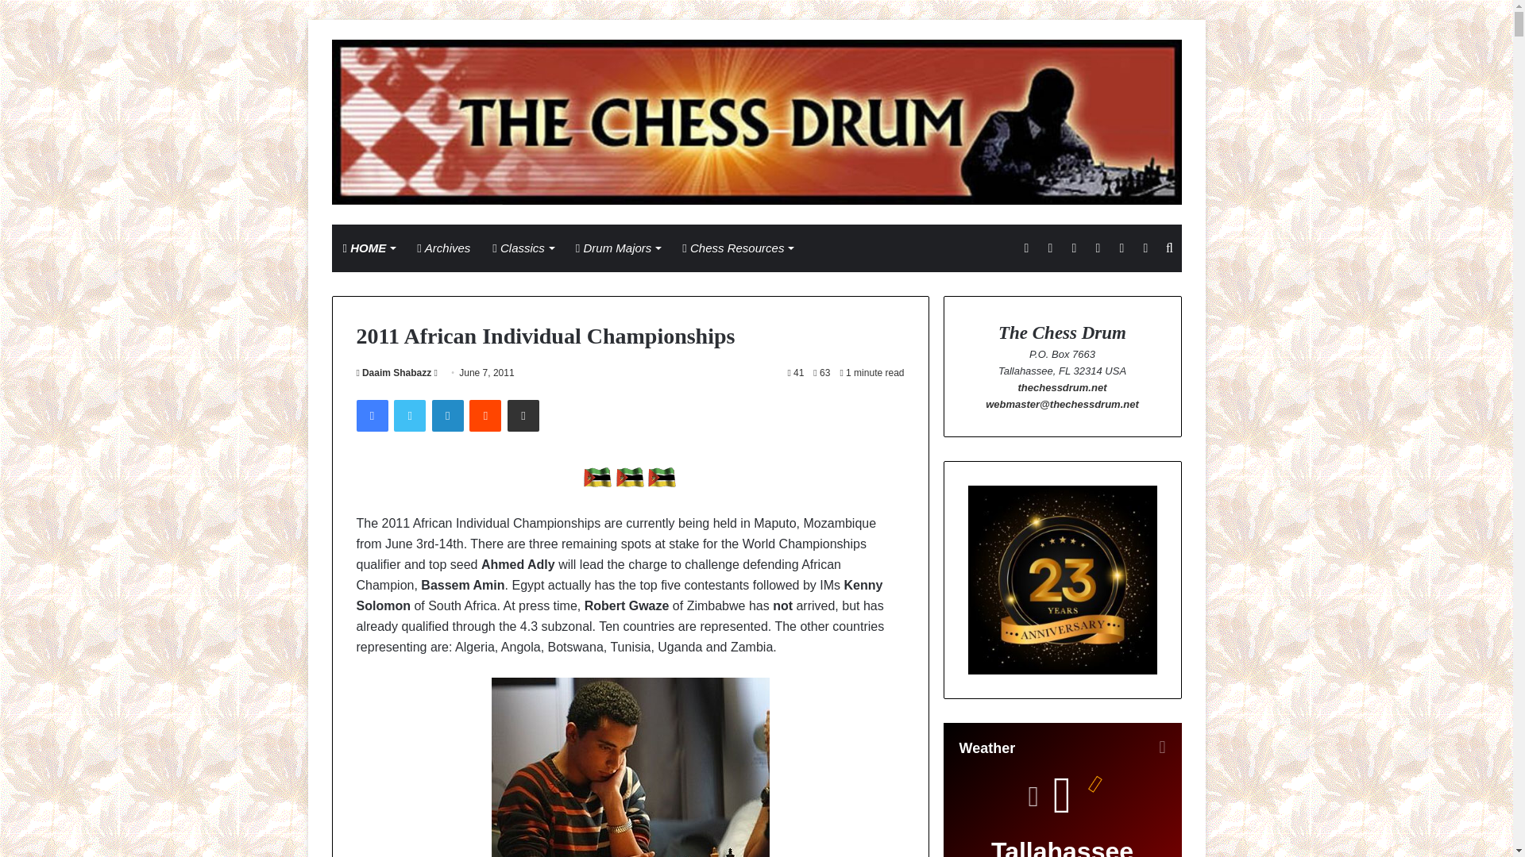 The image size is (1525, 857). Describe the element at coordinates (618, 248) in the screenshot. I see `Drum Majors` at that location.